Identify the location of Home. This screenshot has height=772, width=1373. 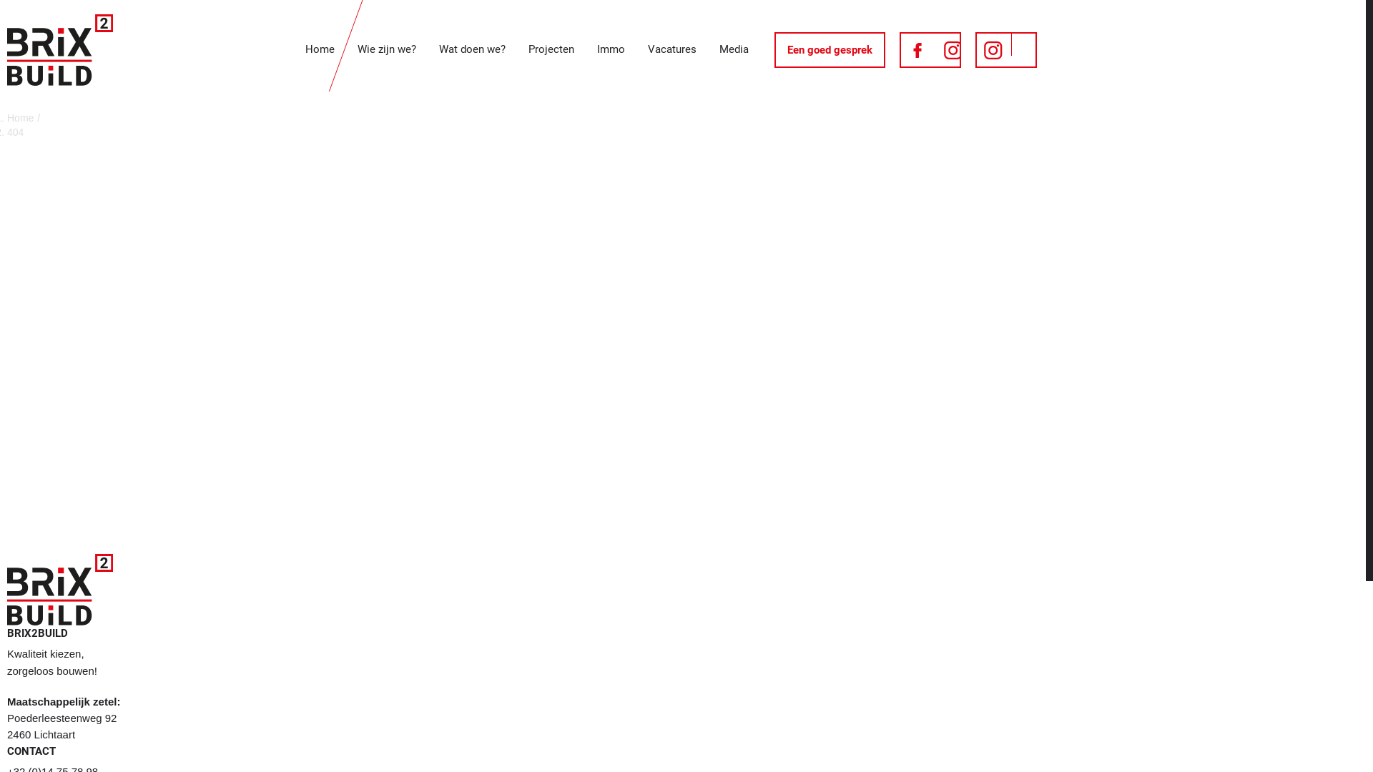
(20, 118).